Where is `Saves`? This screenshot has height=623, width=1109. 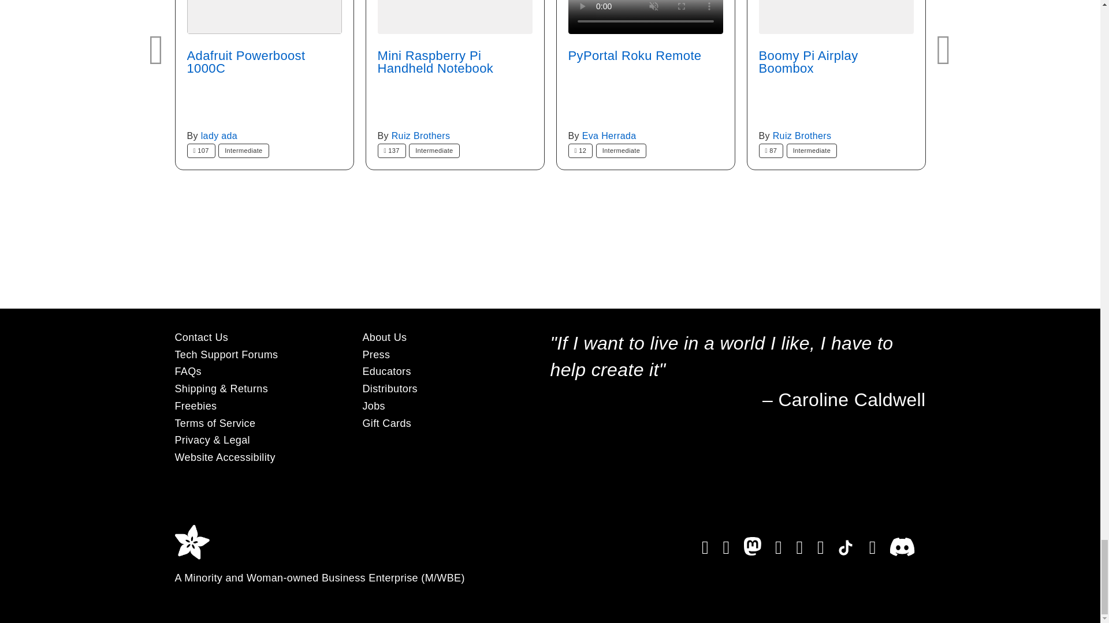 Saves is located at coordinates (771, 151).